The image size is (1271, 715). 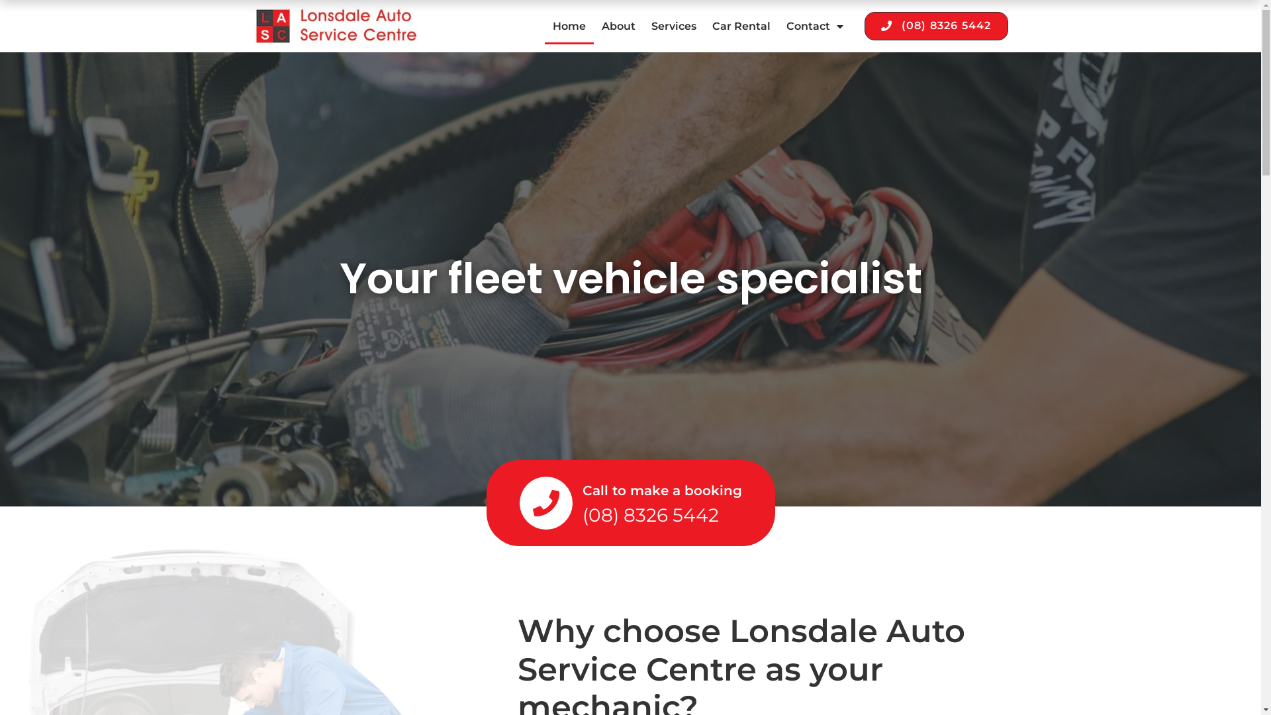 I want to click on Call to make a booking, so click(x=662, y=491).